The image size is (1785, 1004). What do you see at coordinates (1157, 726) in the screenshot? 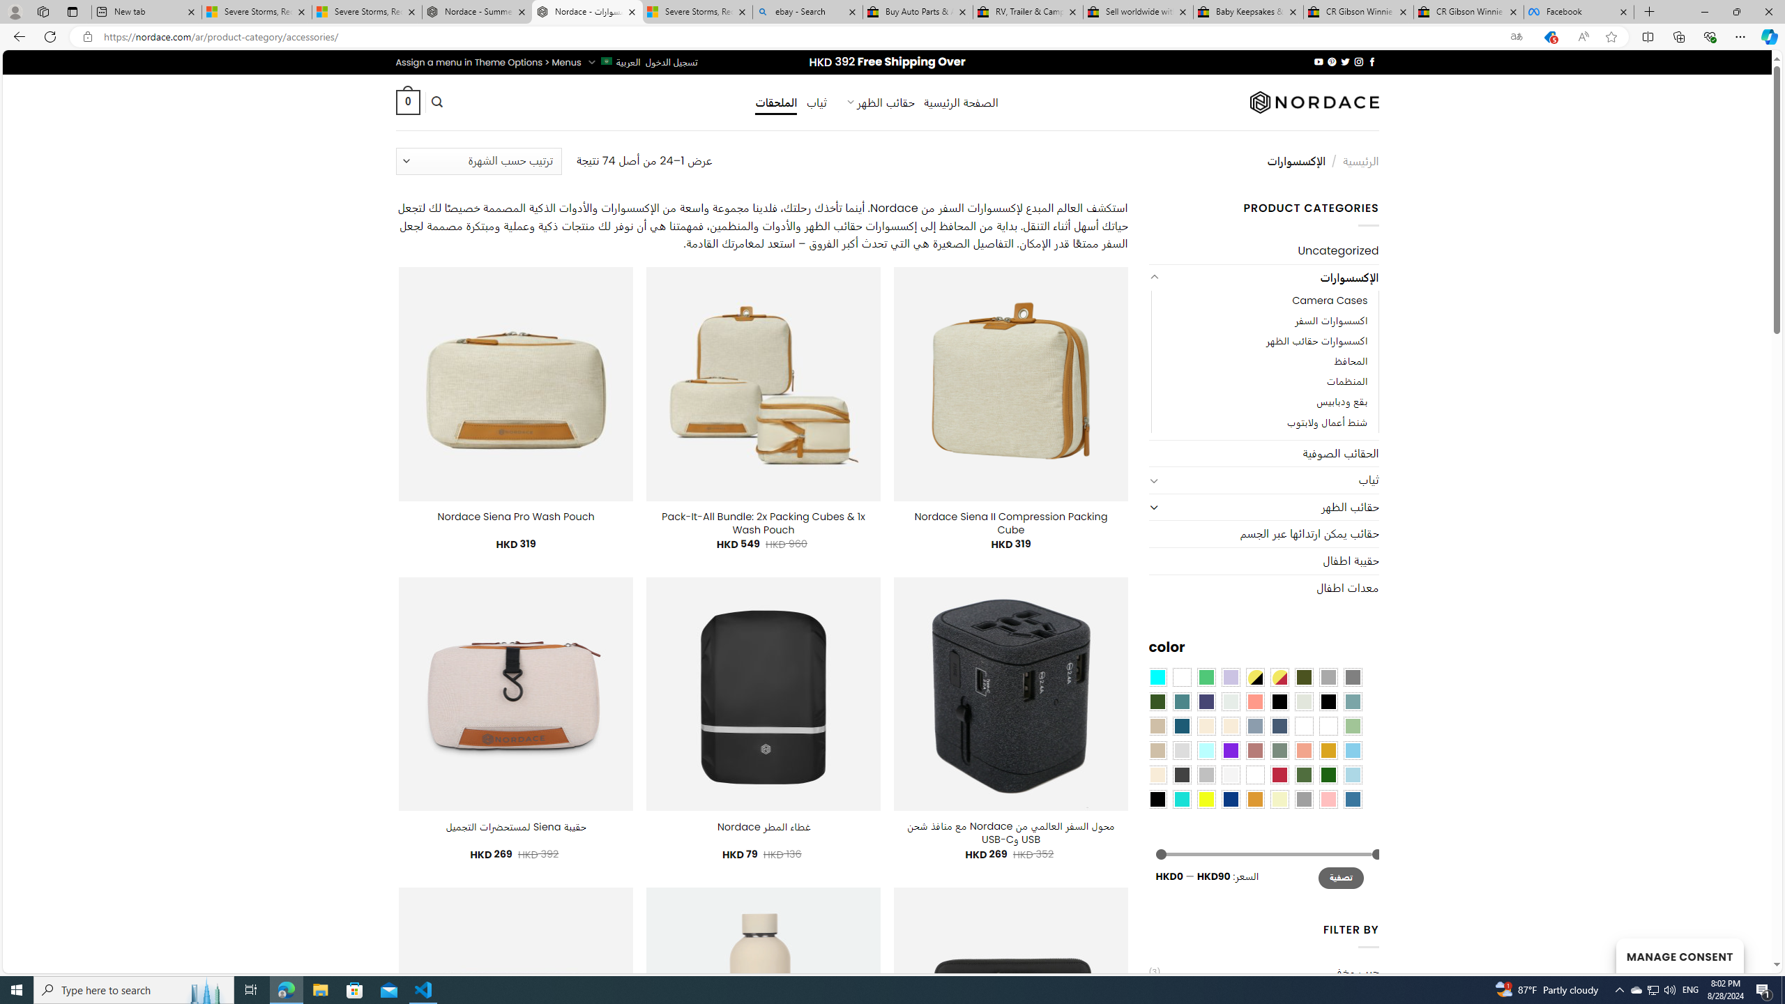
I see `Brownie` at bounding box center [1157, 726].